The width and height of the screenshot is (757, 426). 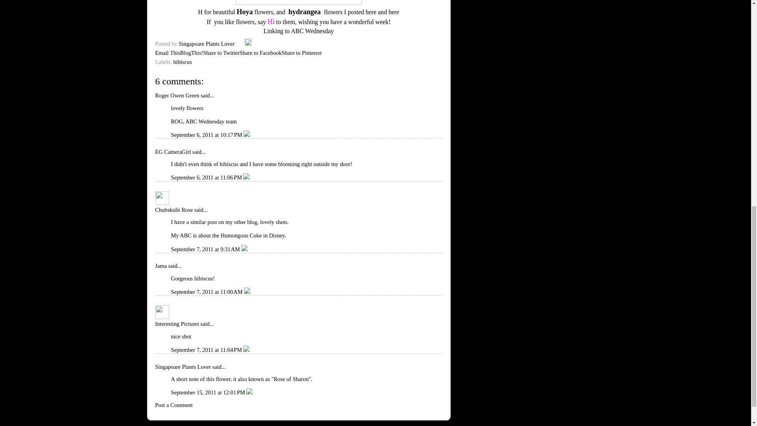 I want to click on Share to Twitter, so click(x=221, y=53).